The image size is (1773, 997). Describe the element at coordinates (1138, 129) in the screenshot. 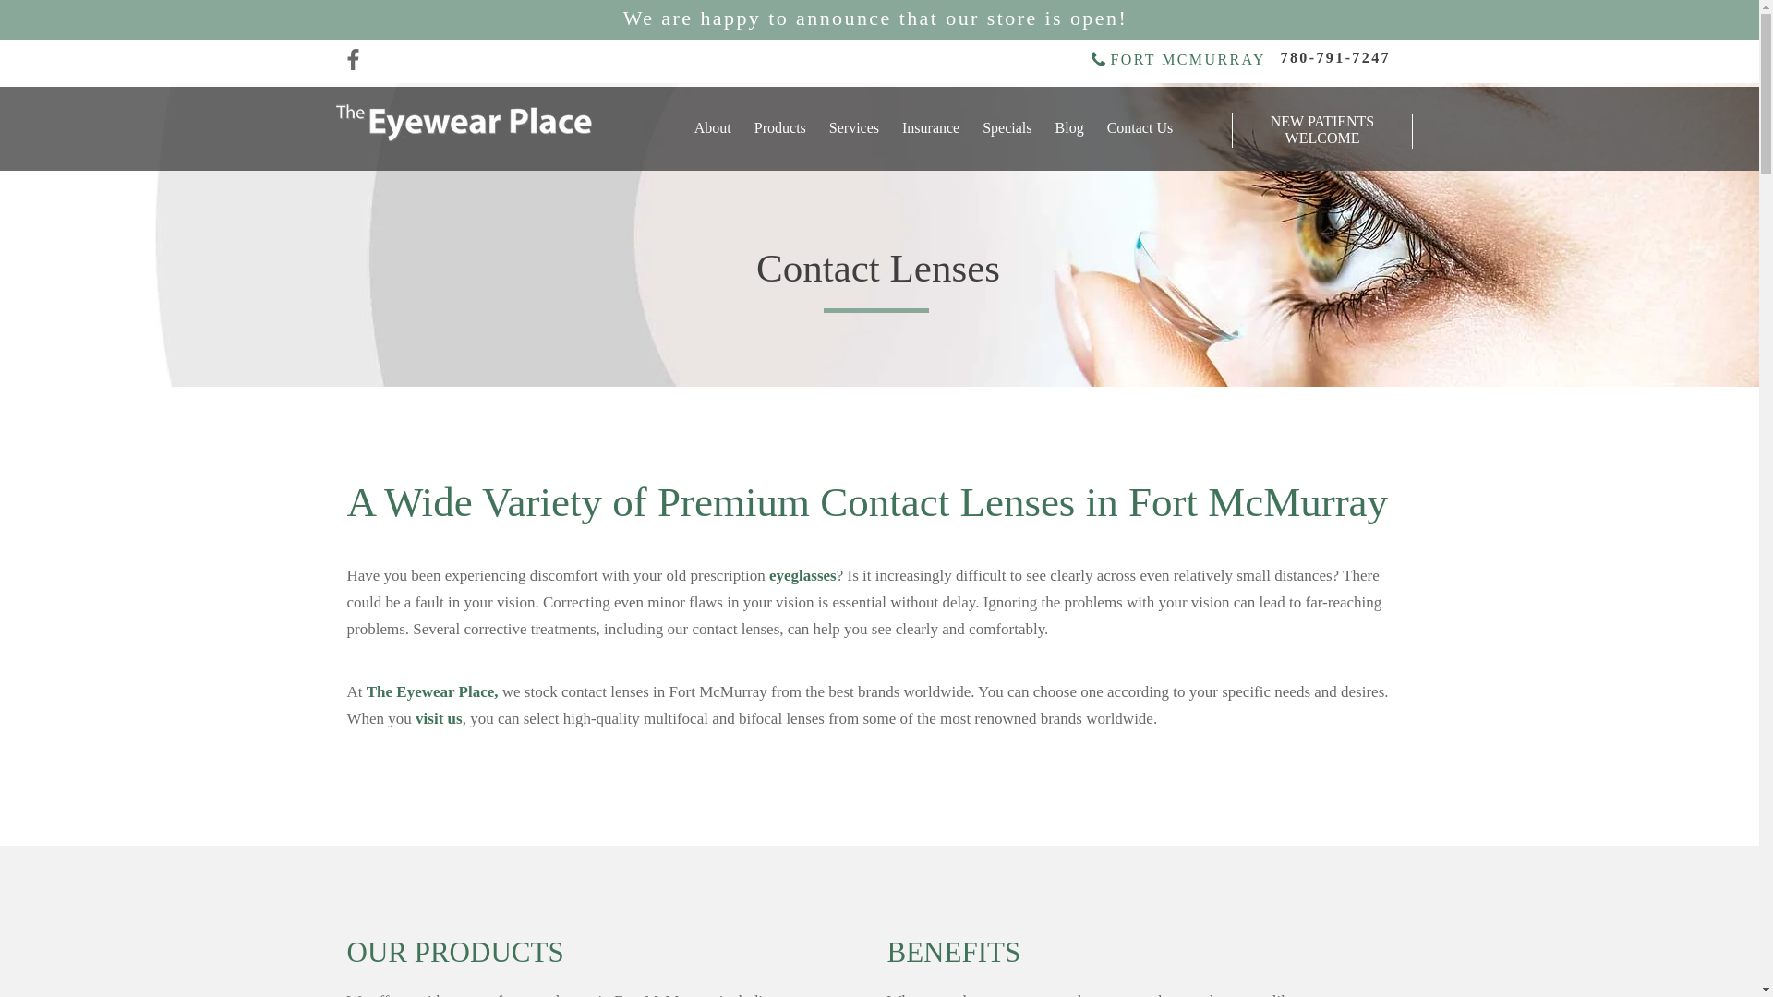

I see `Contact Us` at that location.